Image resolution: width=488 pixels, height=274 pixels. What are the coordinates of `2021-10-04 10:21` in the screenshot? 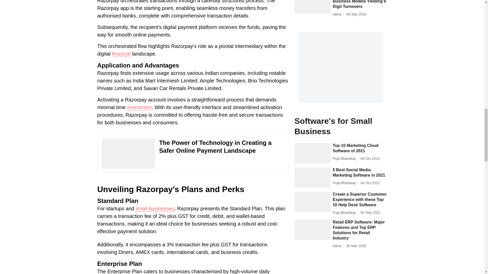 It's located at (370, 183).